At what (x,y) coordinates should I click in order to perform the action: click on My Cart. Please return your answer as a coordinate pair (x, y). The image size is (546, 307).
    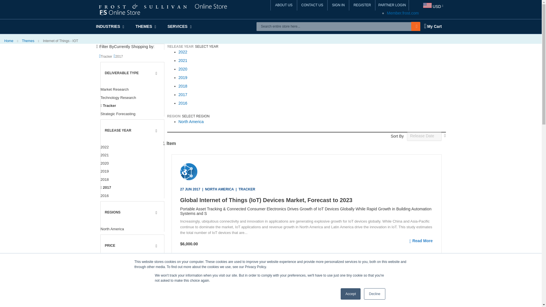
    Looking at the image, I should click on (433, 26).